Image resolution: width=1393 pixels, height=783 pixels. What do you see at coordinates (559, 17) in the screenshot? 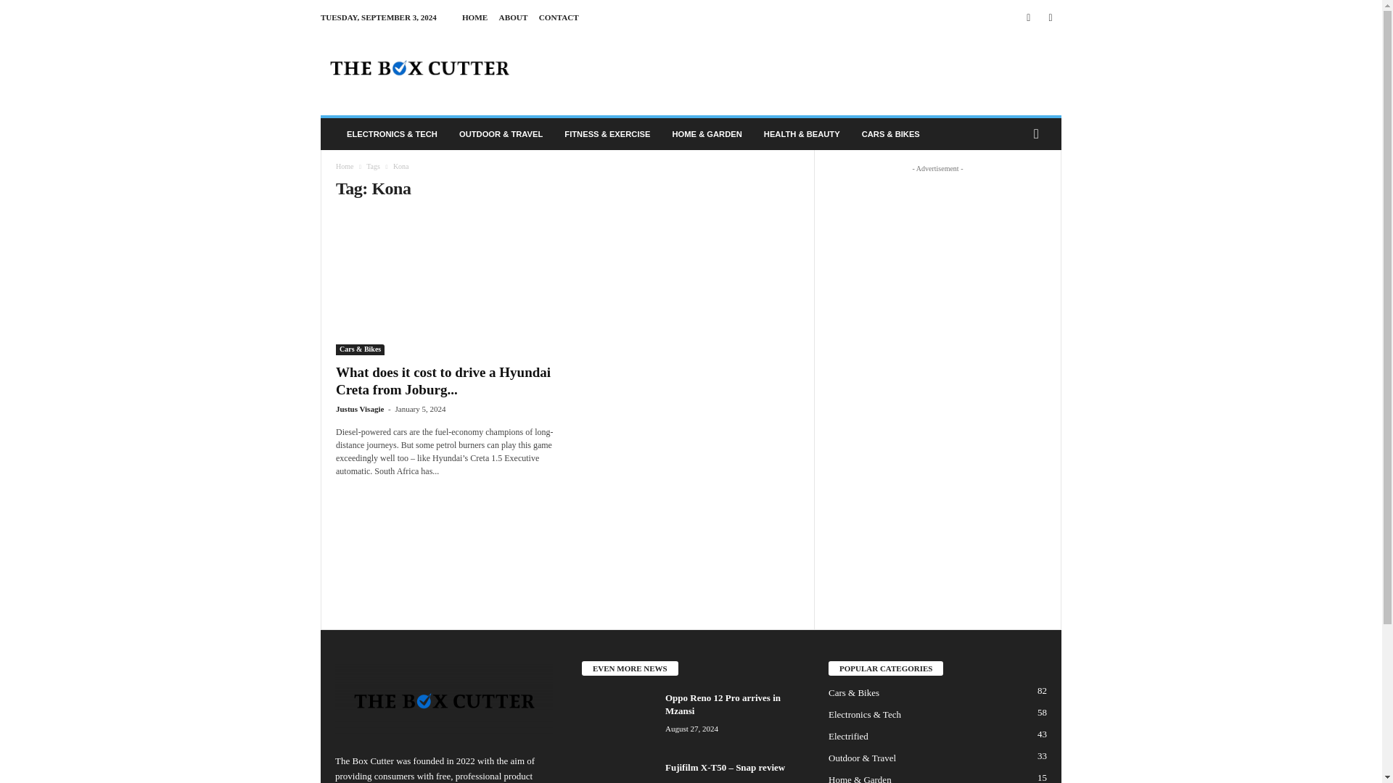
I see `CONTACT` at bounding box center [559, 17].